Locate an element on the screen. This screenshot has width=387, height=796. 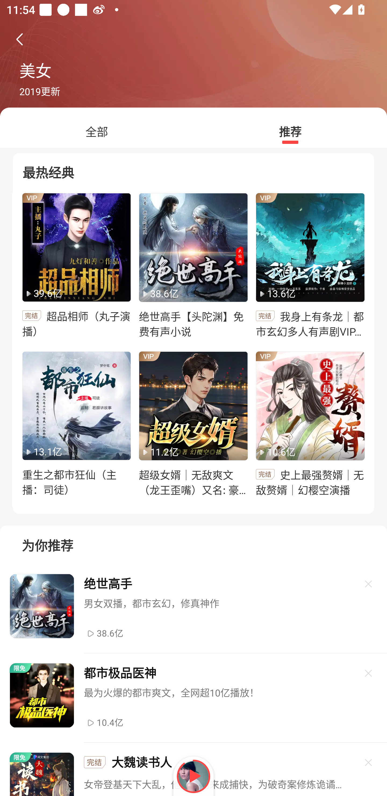
专辑图 is located at coordinates (76, 247).